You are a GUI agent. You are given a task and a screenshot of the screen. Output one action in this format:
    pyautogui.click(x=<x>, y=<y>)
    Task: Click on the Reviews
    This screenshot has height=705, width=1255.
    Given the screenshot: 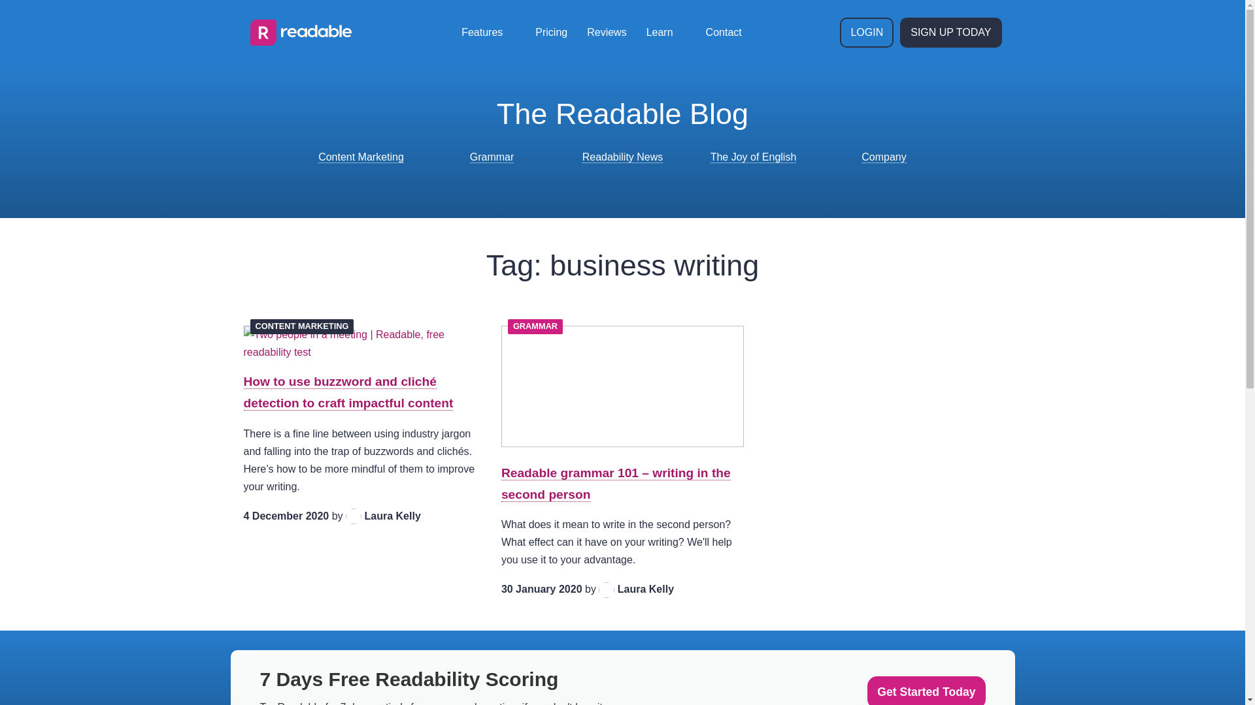 What is the action you would take?
    pyautogui.click(x=607, y=33)
    